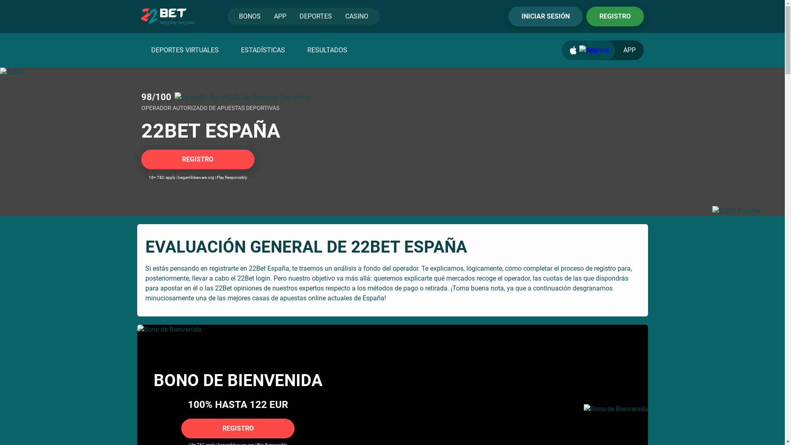 Image resolution: width=791 pixels, height=445 pixels. Describe the element at coordinates (243, 97) in the screenshot. I see `Operador Autorizado de Apuestas Deportivas` at that location.